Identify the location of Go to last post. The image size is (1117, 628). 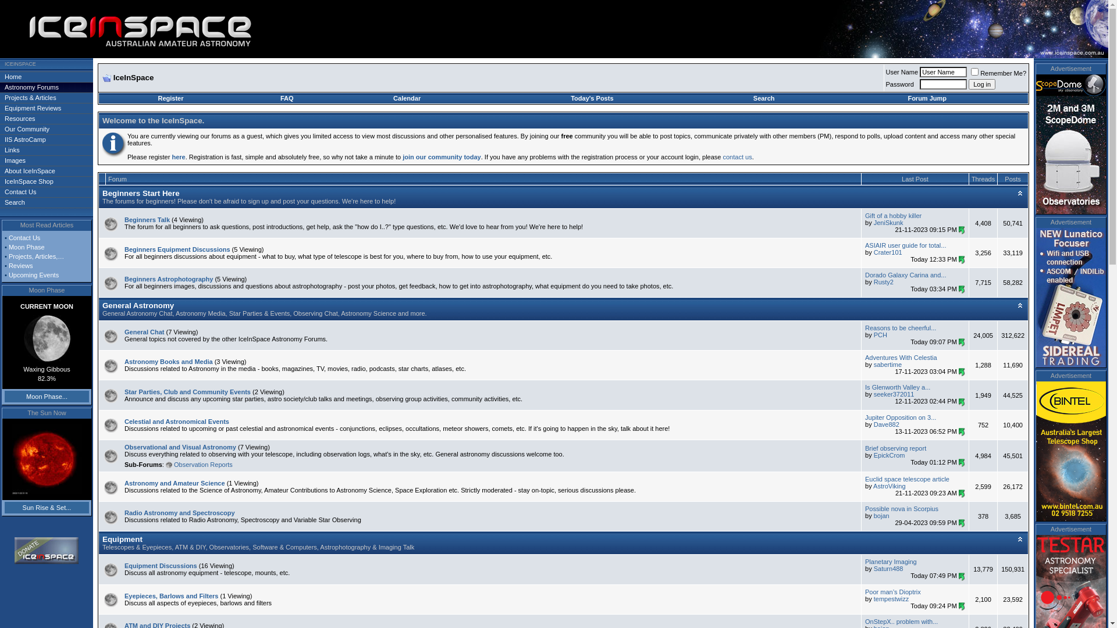
(962, 432).